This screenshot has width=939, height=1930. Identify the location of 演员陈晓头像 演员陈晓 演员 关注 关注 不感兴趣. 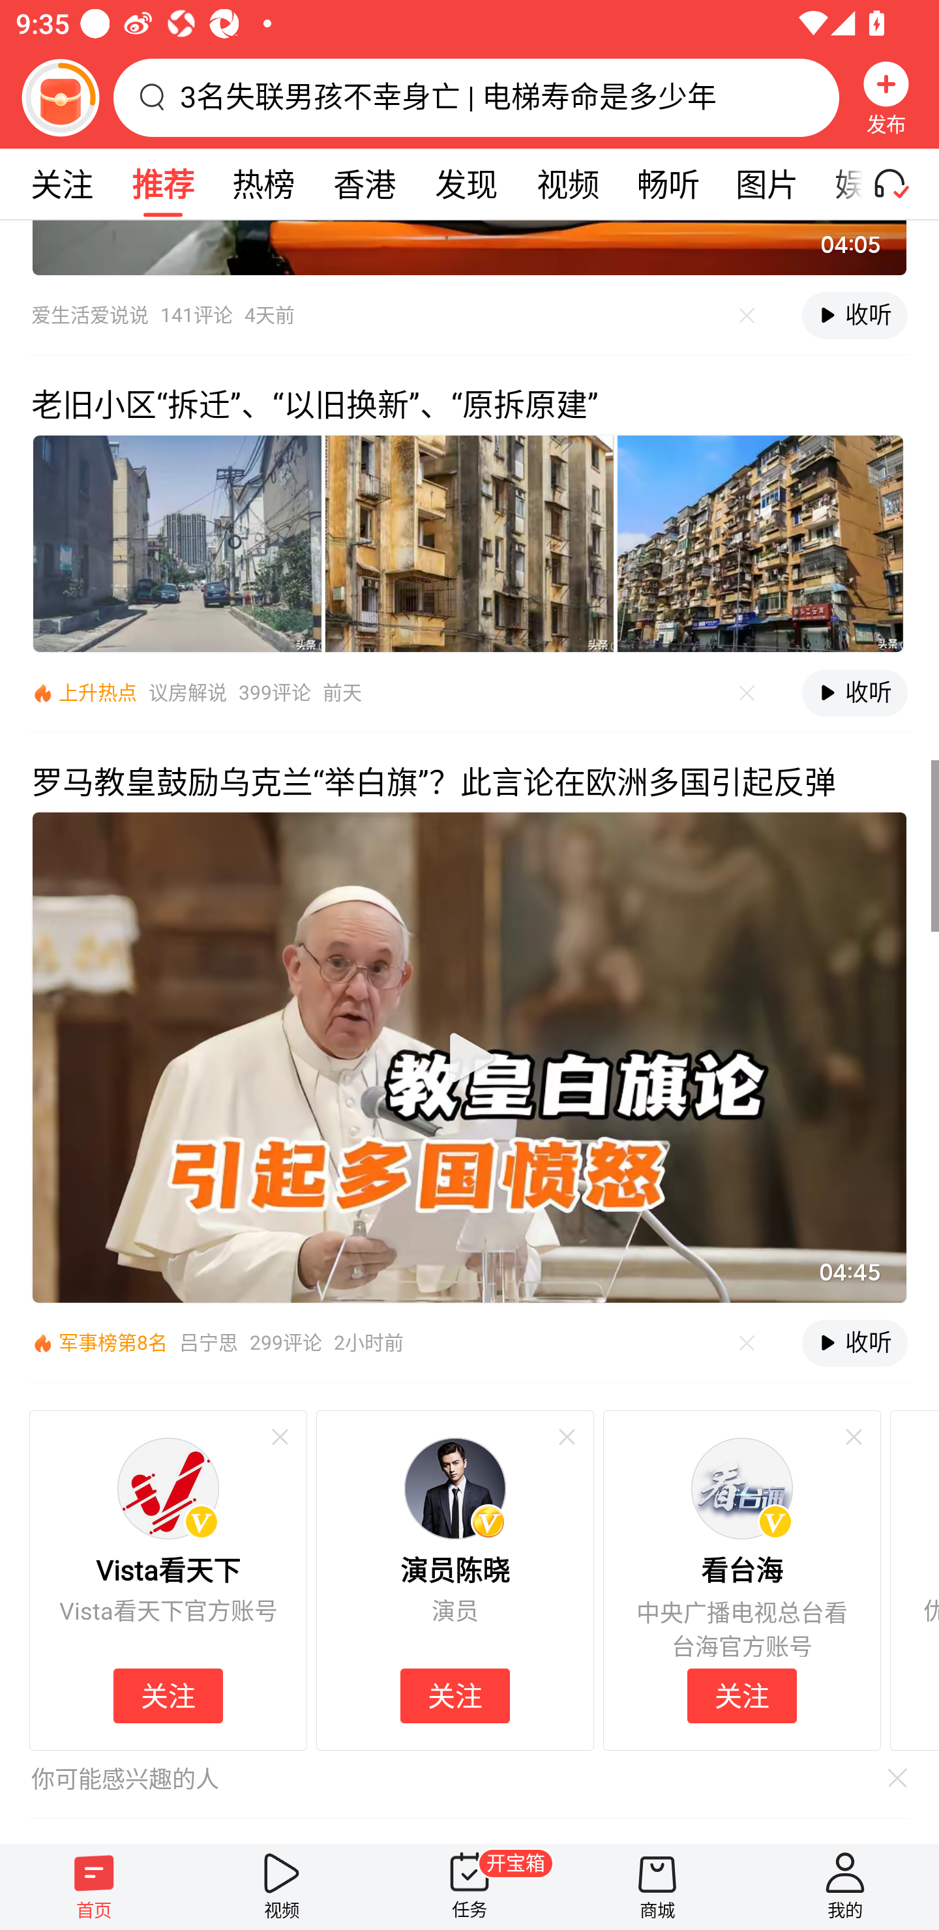
(455, 1581).